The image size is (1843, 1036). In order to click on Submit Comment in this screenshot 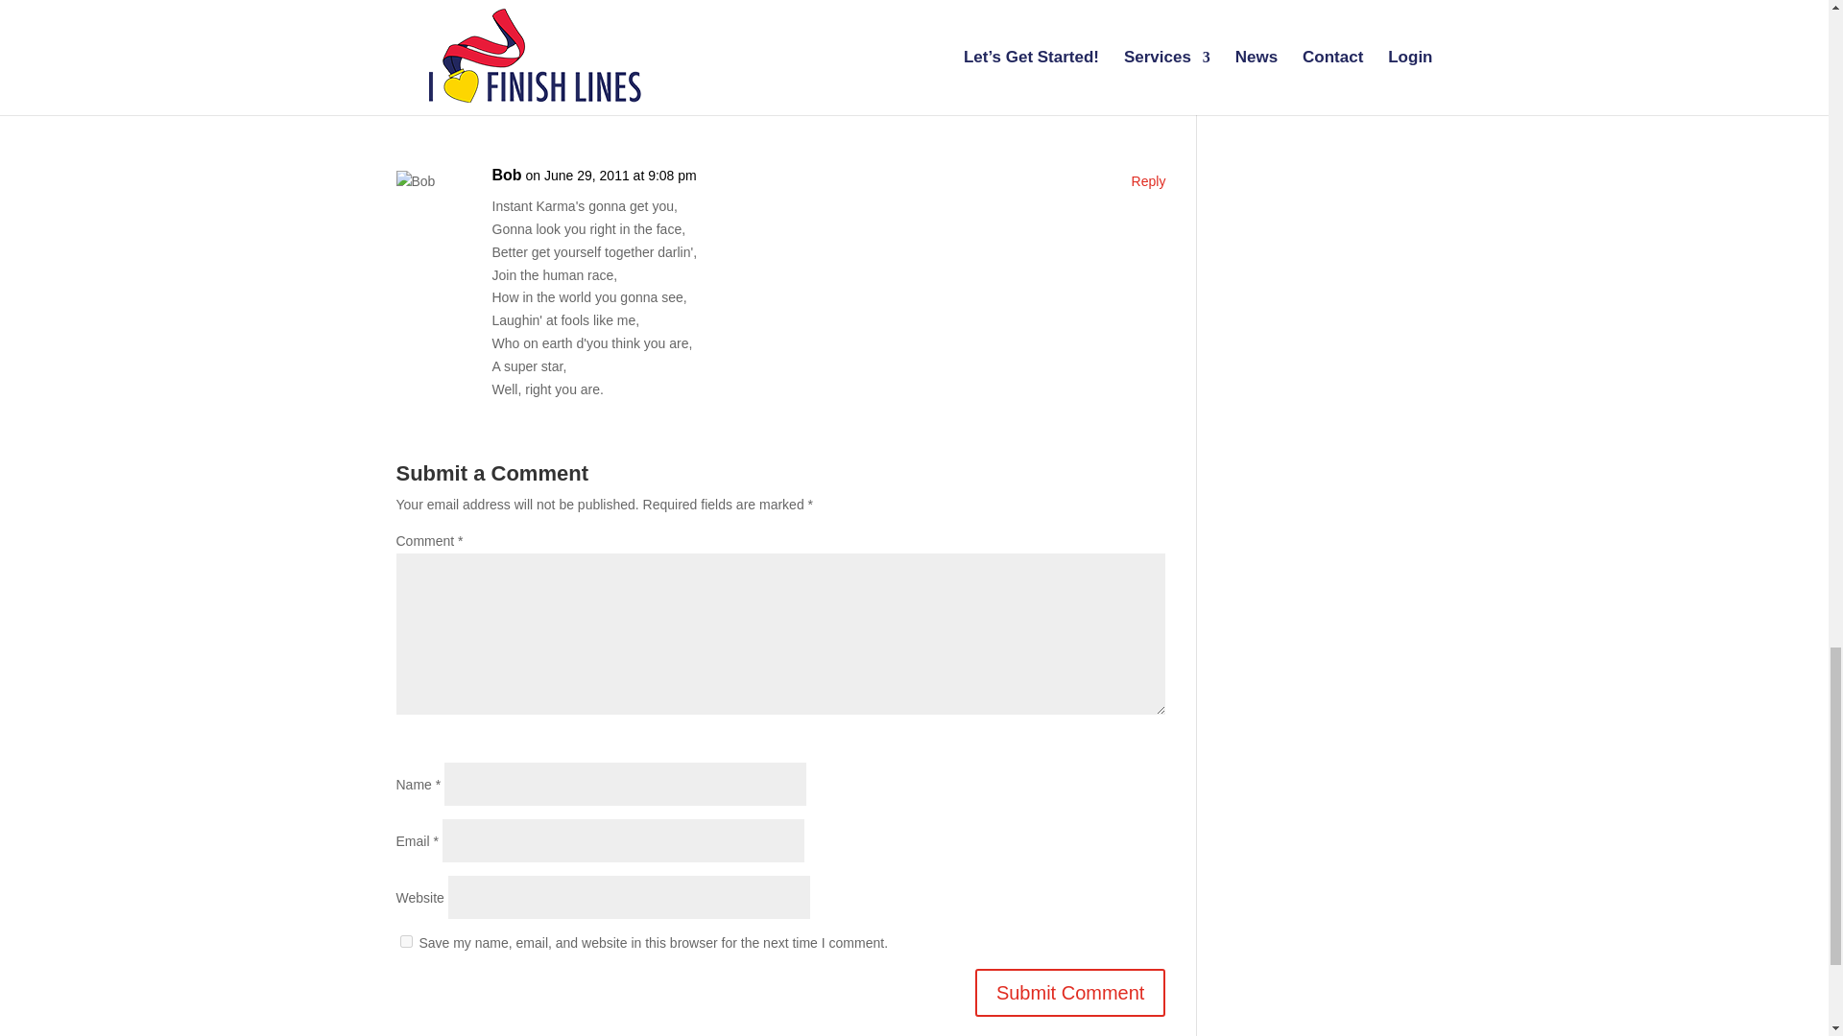, I will do `click(1070, 992)`.